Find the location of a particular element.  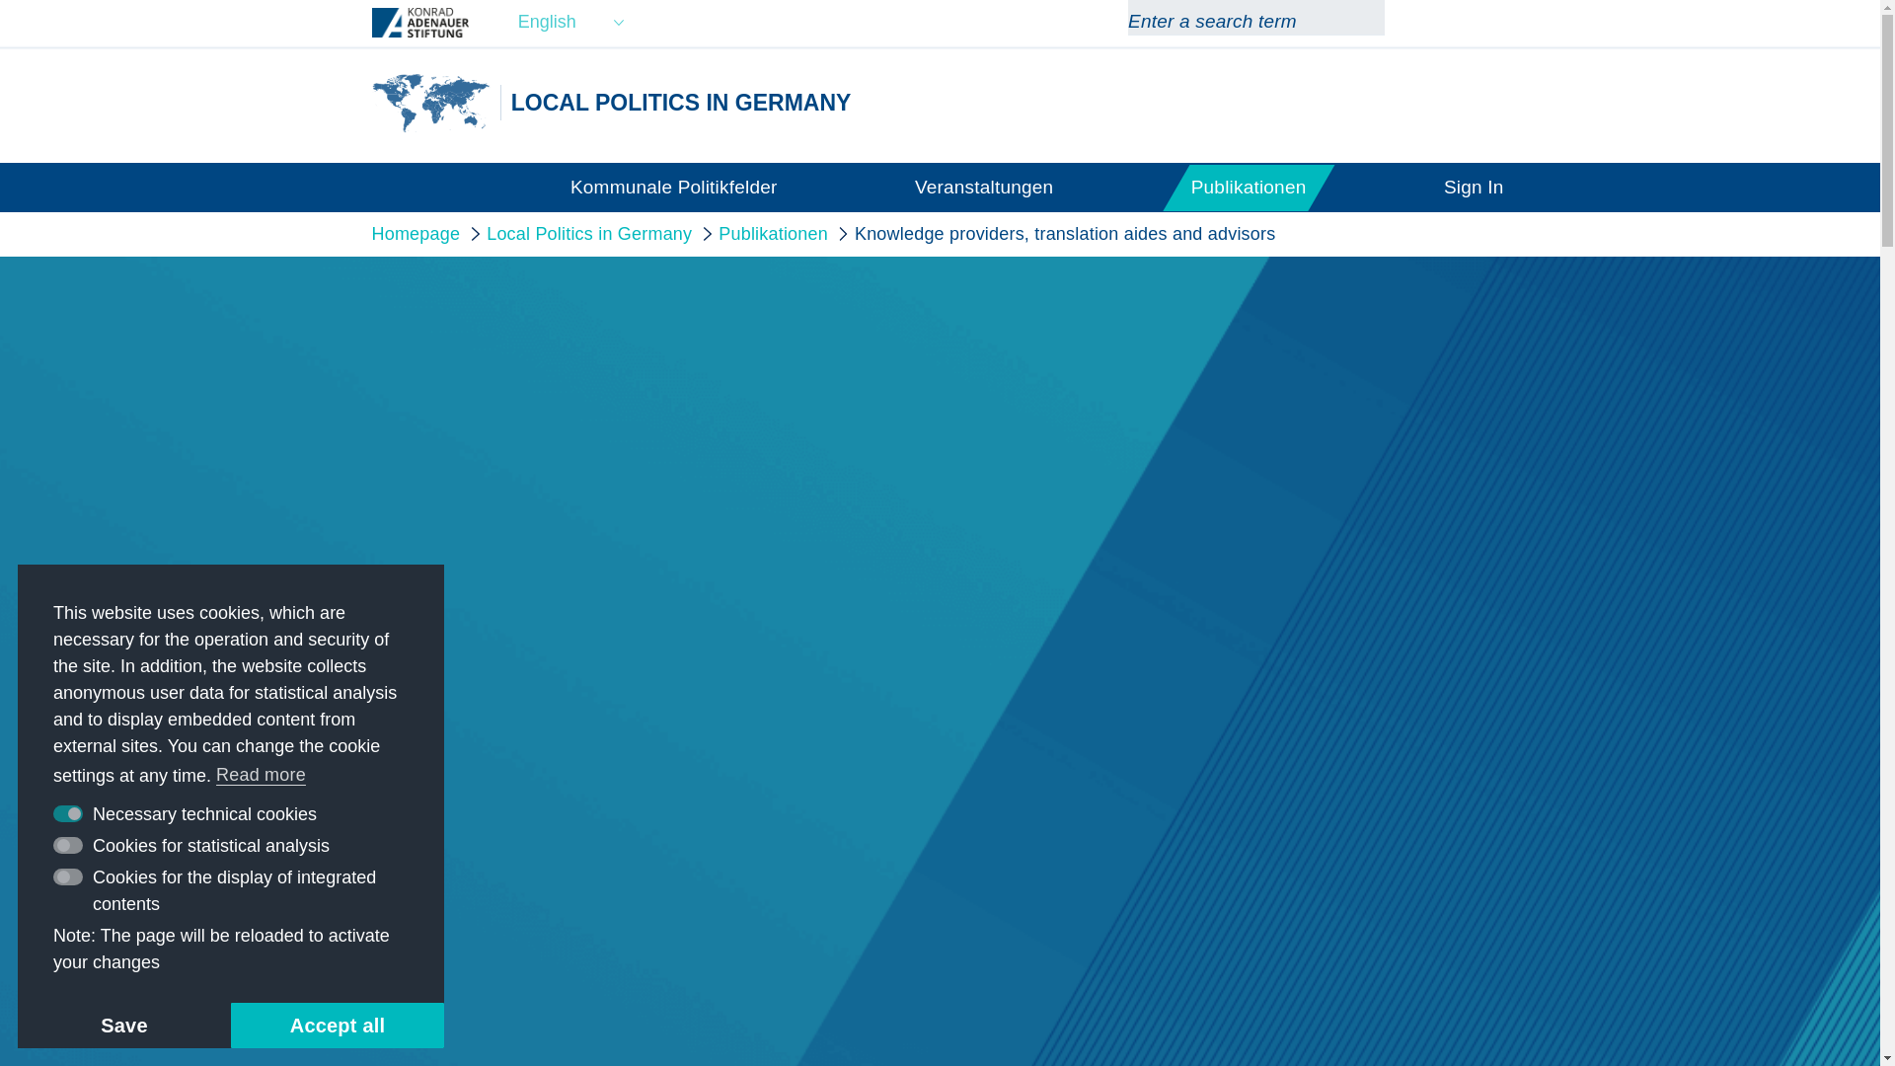

Publikationen is located at coordinates (1250, 186).